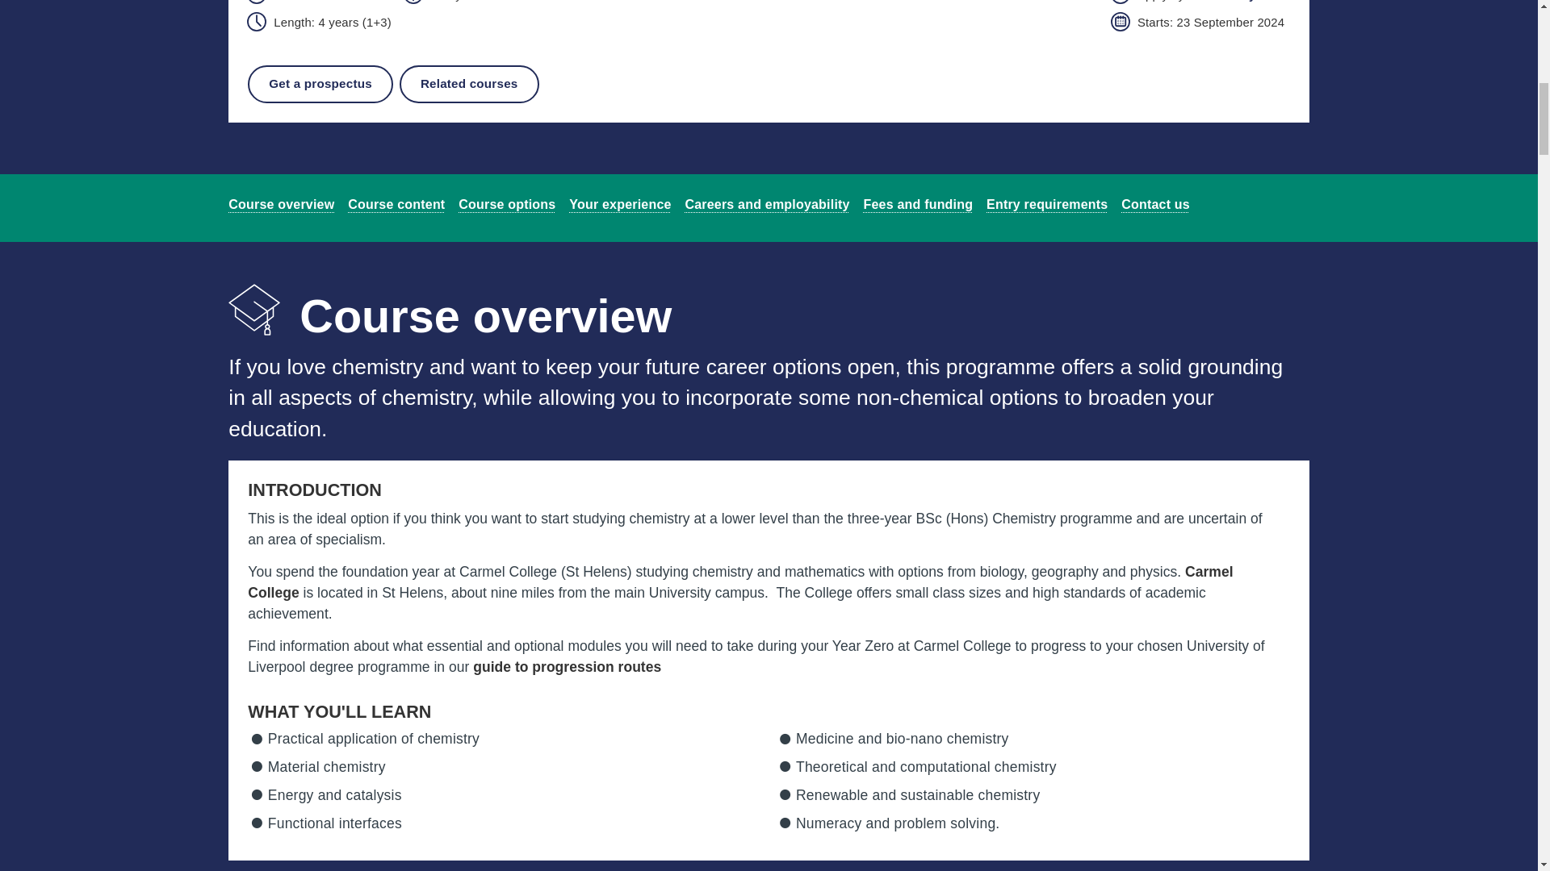 This screenshot has width=1550, height=871. Describe the element at coordinates (1155, 204) in the screenshot. I see `Entry requirements` at that location.